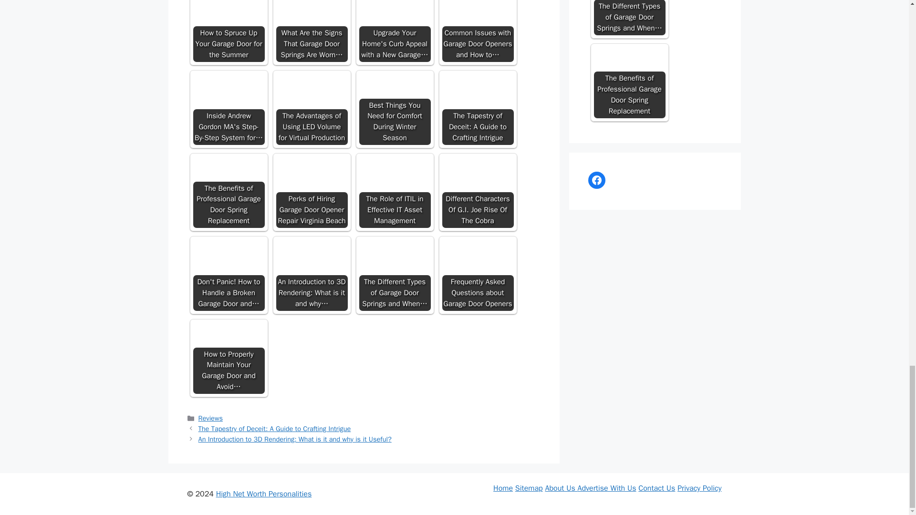  Describe the element at coordinates (311, 183) in the screenshot. I see `Perks of Hiring Garage Door Opener Repair Virginia Beach` at that location.